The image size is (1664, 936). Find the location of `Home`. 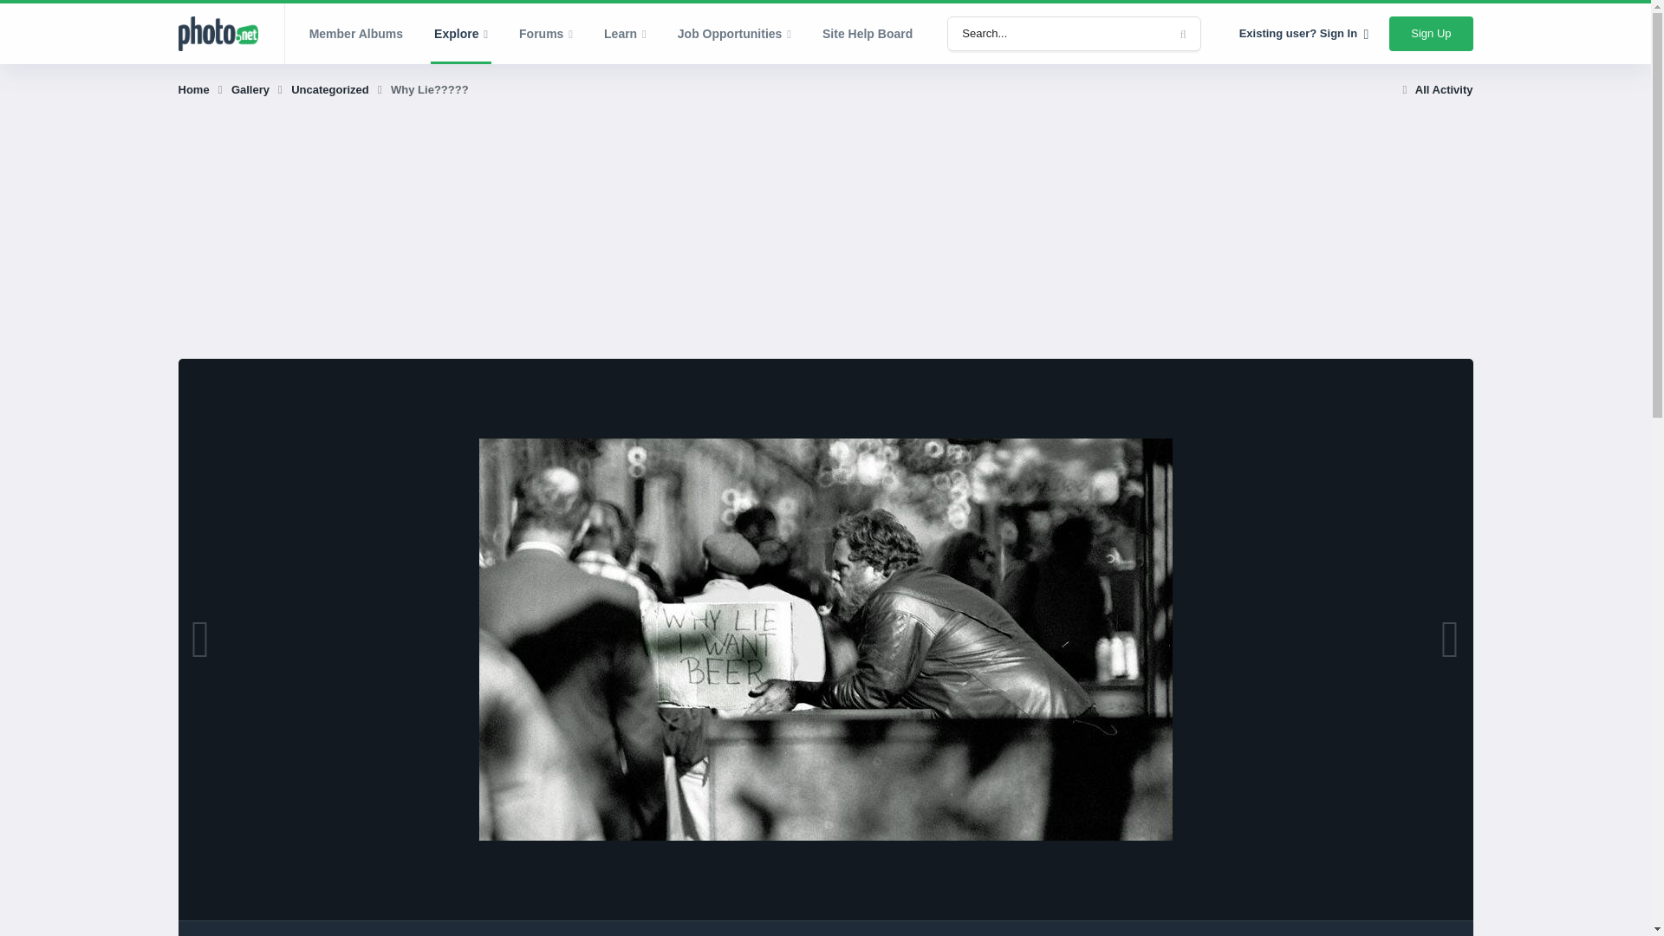

Home is located at coordinates (203, 90).